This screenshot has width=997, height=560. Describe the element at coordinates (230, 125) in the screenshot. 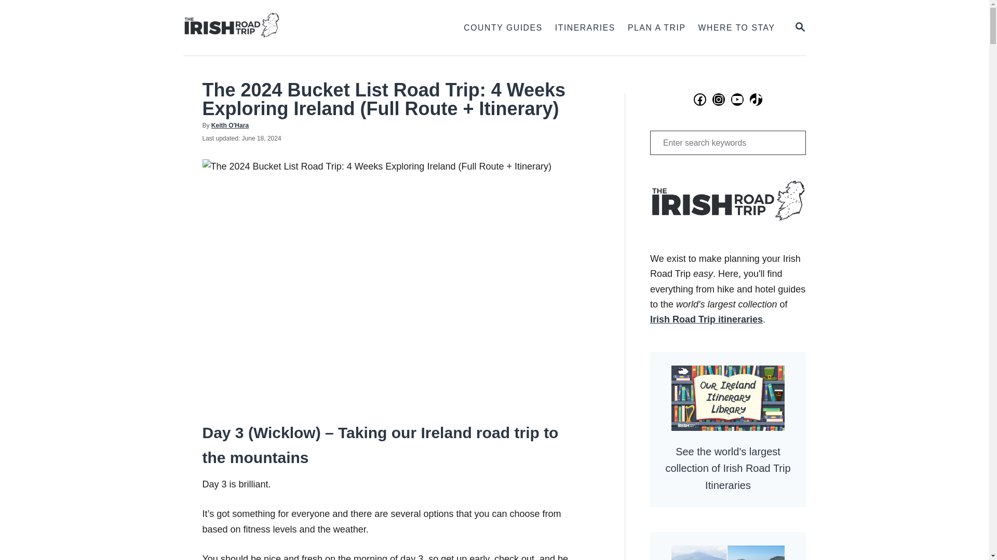

I see `MAGNIFYING GLASS` at that location.